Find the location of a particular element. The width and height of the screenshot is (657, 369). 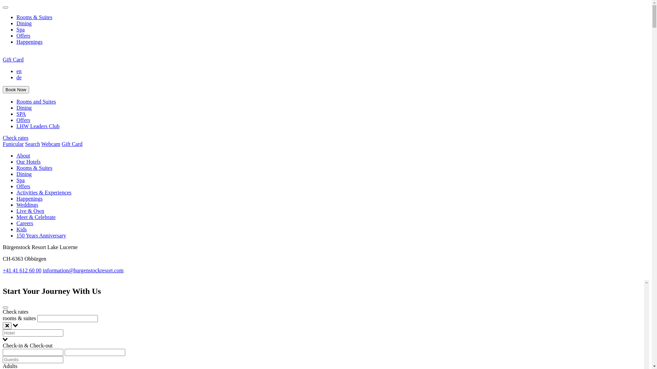

Spa is located at coordinates (21, 29).